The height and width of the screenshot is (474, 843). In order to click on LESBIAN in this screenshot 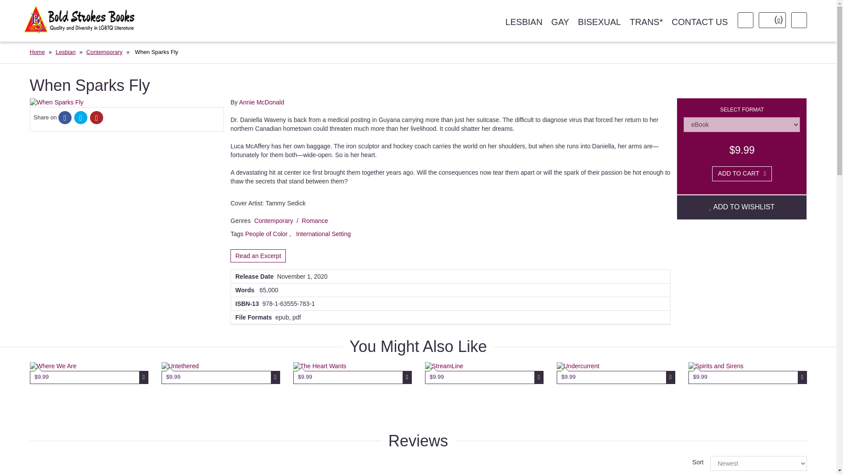, I will do `click(523, 22)`.